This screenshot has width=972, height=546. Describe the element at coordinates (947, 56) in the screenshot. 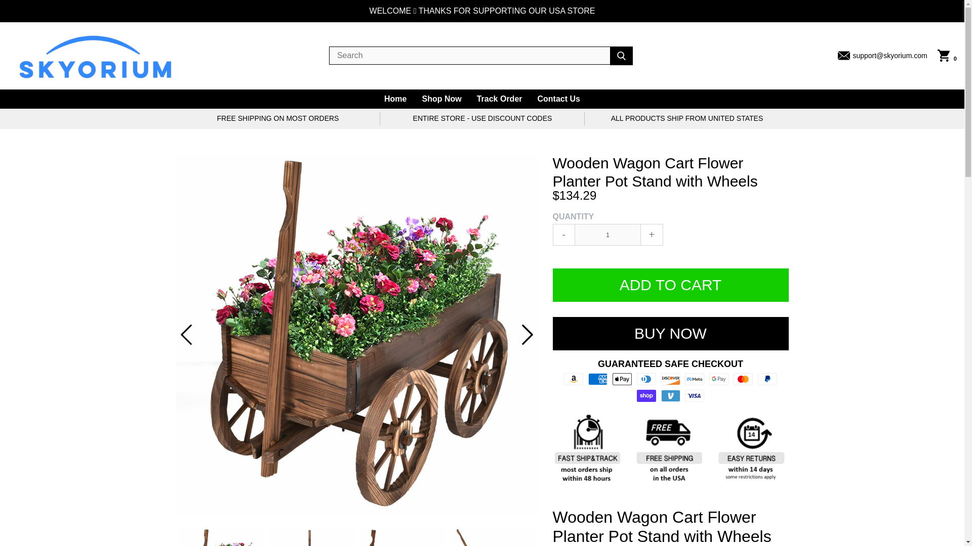

I see `0` at that location.